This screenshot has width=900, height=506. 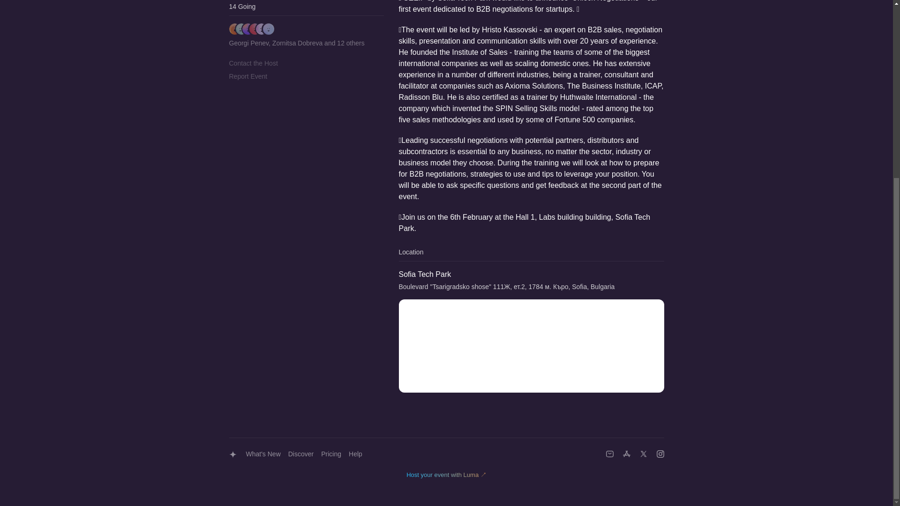 I want to click on Georgi Penev, Zornitsa Dobreva and 12 others, so click(x=296, y=36).